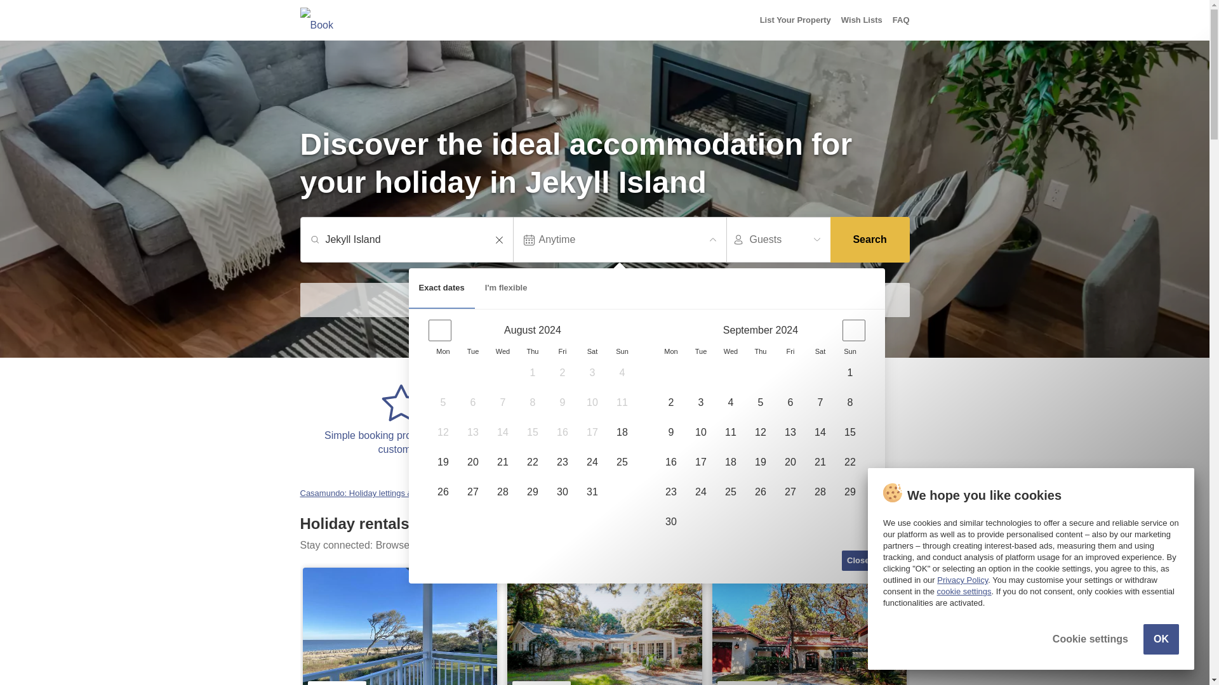 The height and width of the screenshot is (685, 1219). I want to click on Mon, so click(443, 351).